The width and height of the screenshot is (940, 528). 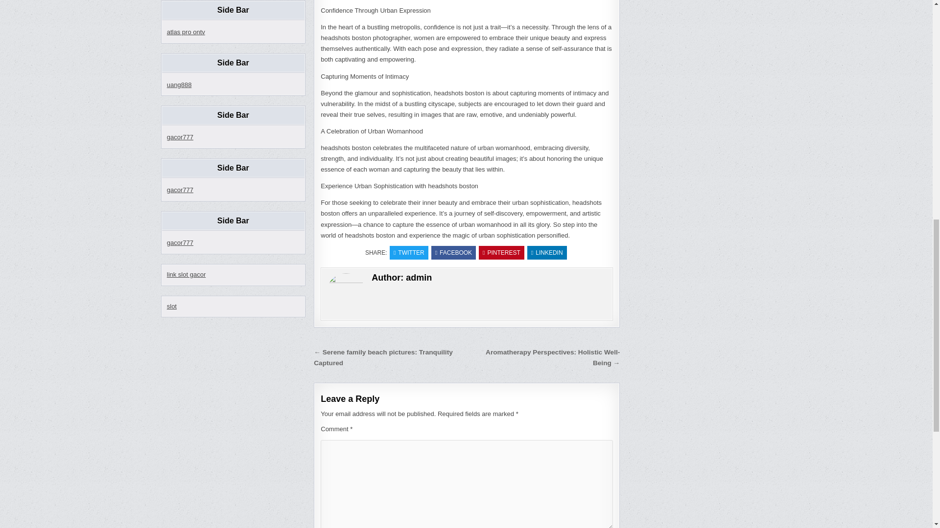 I want to click on gacor777, so click(x=180, y=190).